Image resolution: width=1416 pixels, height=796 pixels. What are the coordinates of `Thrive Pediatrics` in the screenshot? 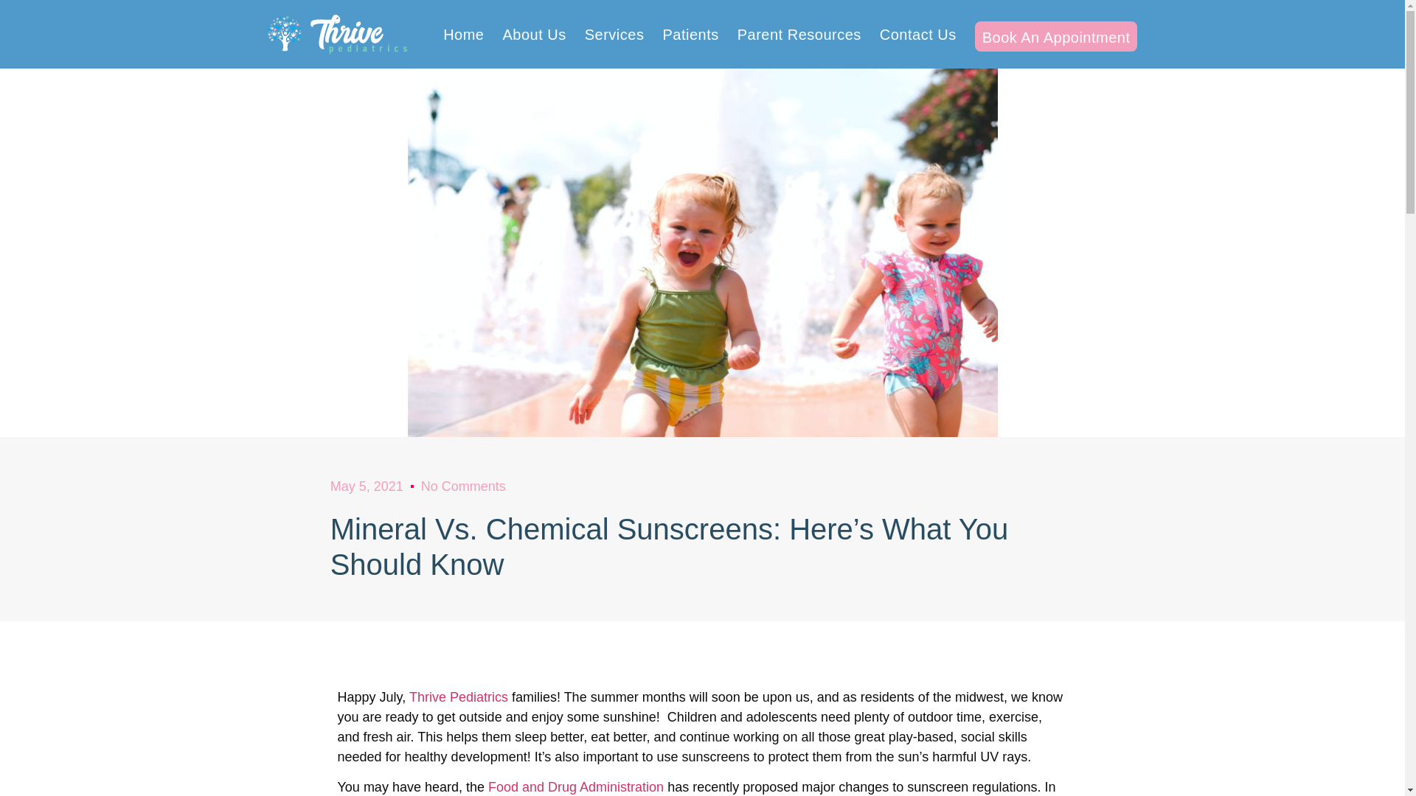 It's located at (459, 697).